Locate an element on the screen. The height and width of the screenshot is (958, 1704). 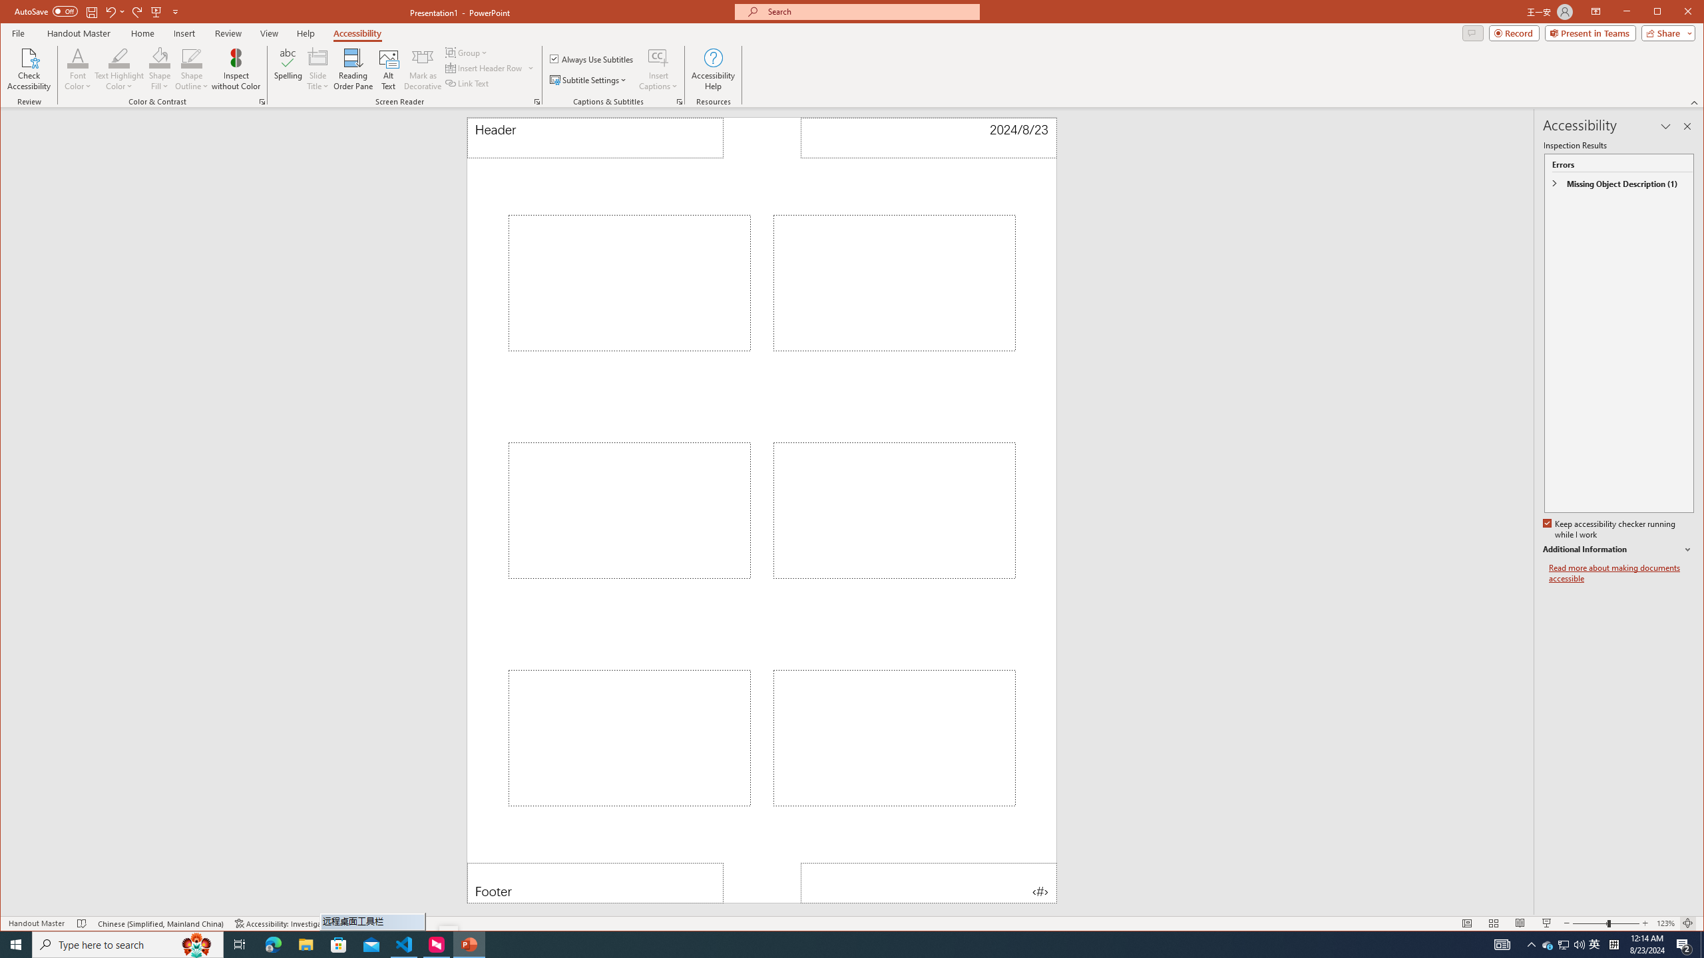
Mark as Decorative is located at coordinates (422, 69).